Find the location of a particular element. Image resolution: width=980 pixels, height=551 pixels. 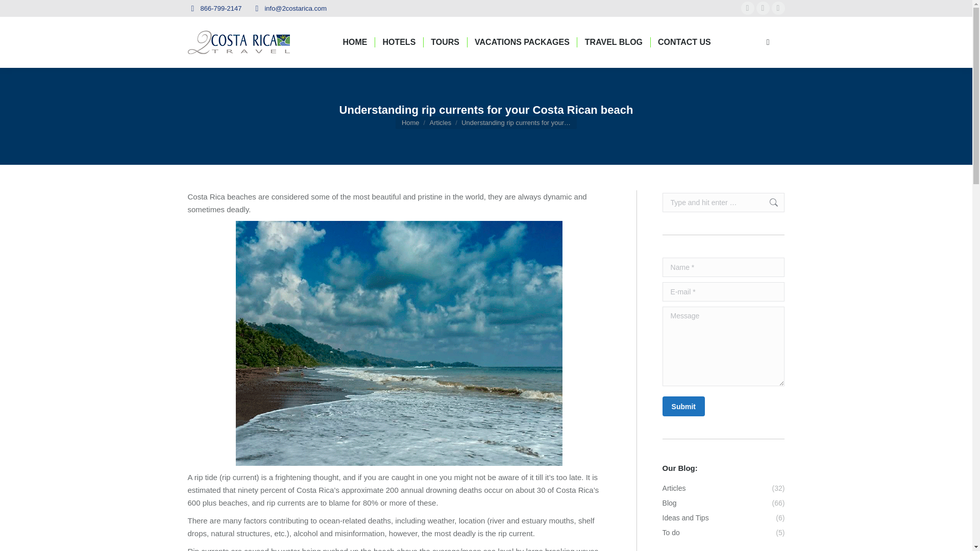

Twitter page opens in new window is located at coordinates (763, 8).